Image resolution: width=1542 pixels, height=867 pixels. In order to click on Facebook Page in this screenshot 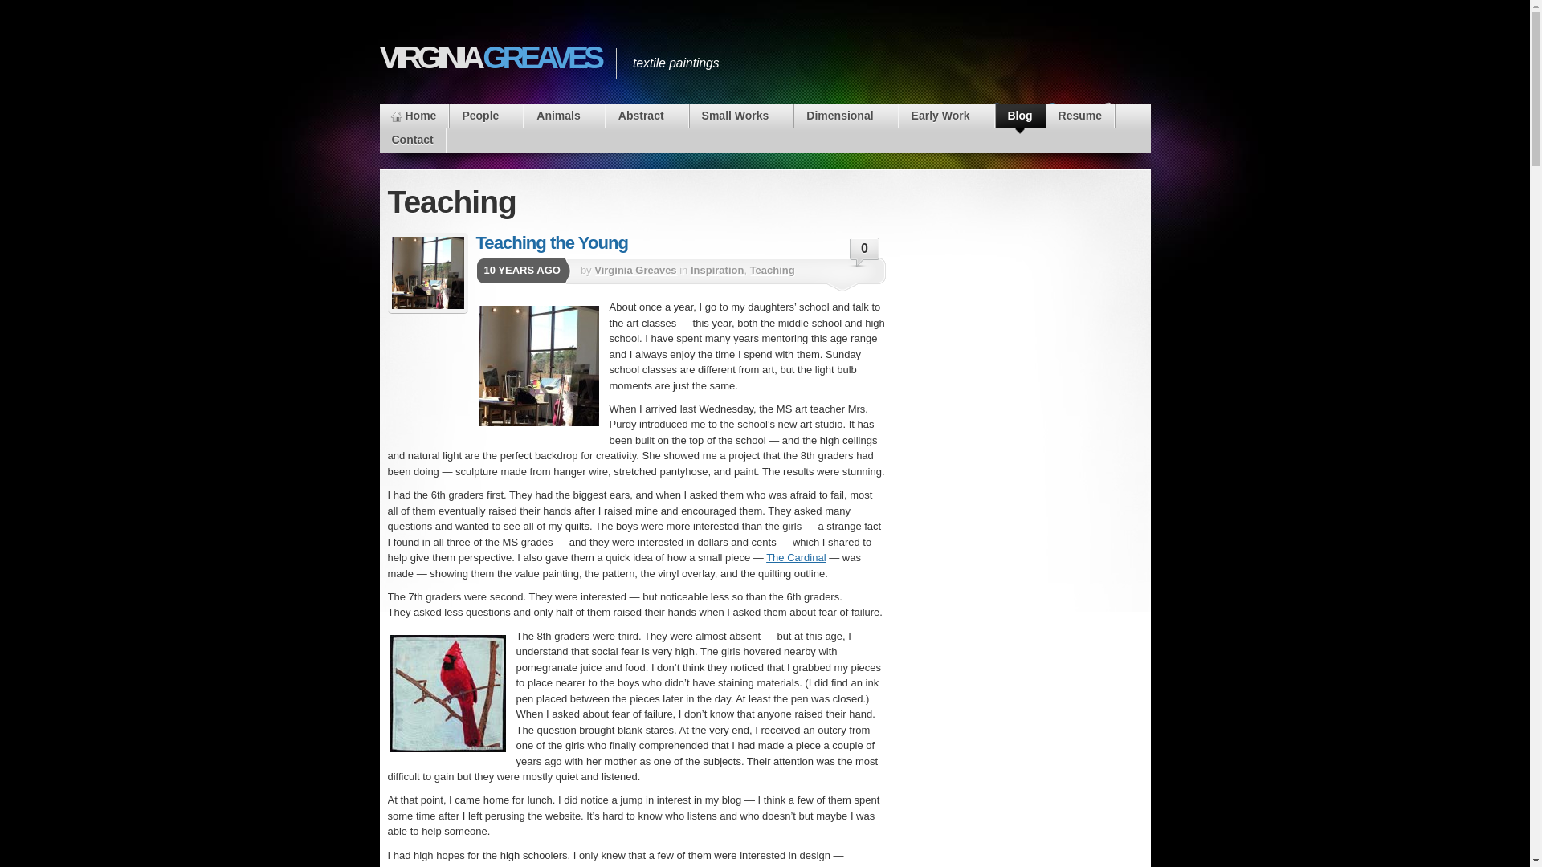, I will do `click(1002, 128)`.